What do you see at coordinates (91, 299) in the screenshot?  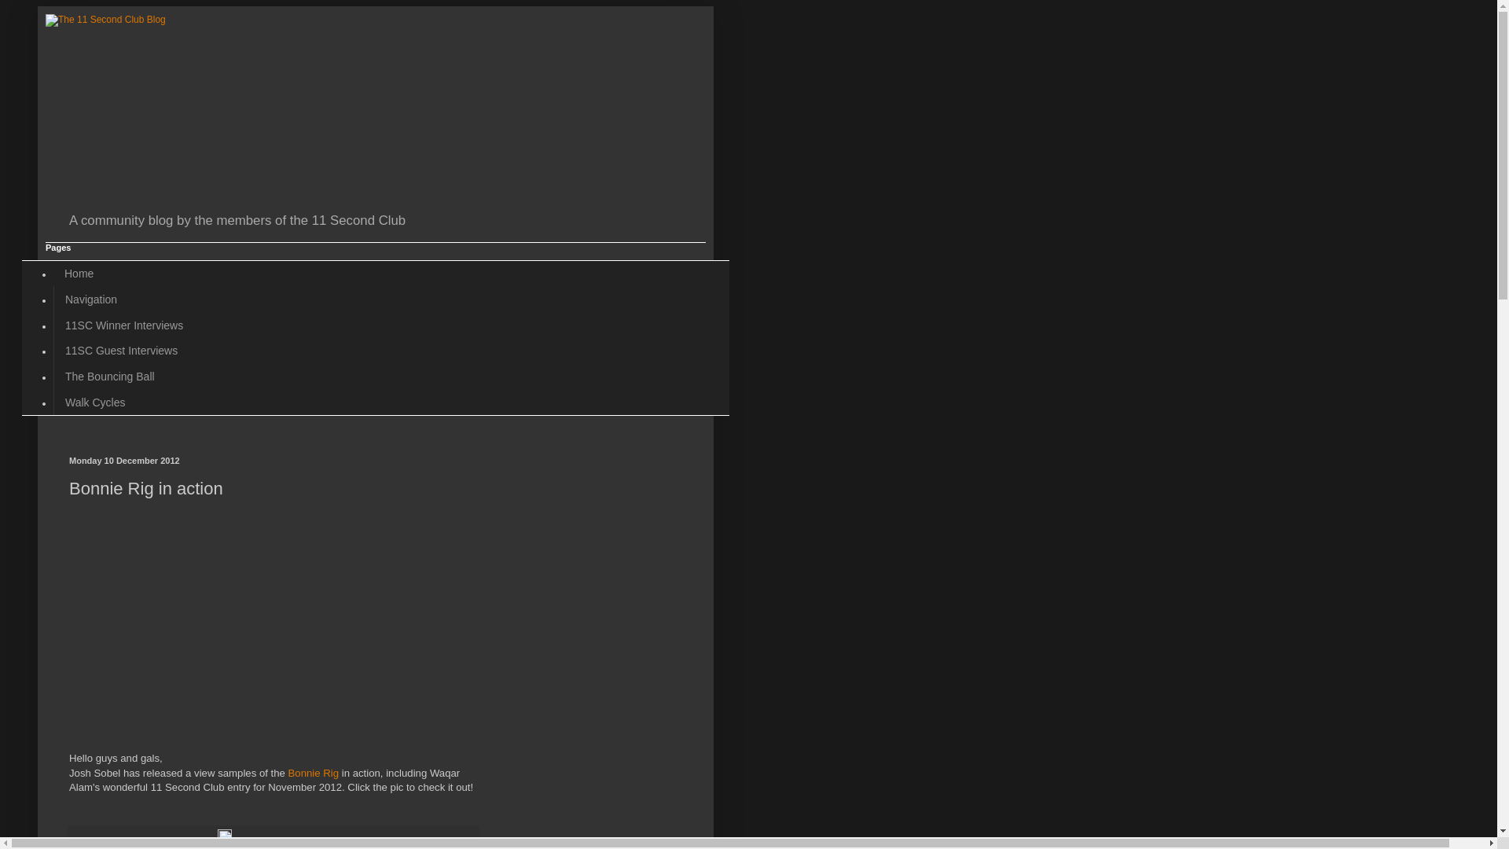 I see `Navigation` at bounding box center [91, 299].